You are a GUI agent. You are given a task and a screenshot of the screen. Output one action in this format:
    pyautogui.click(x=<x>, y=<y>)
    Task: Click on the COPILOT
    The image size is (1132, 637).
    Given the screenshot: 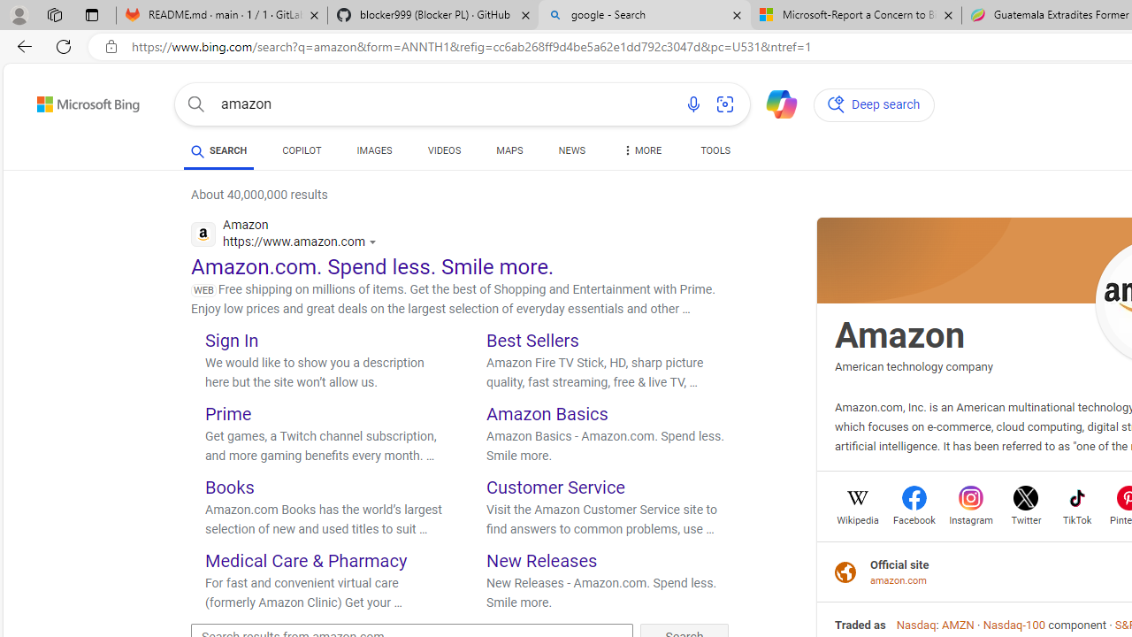 What is the action you would take?
    pyautogui.click(x=302, y=150)
    